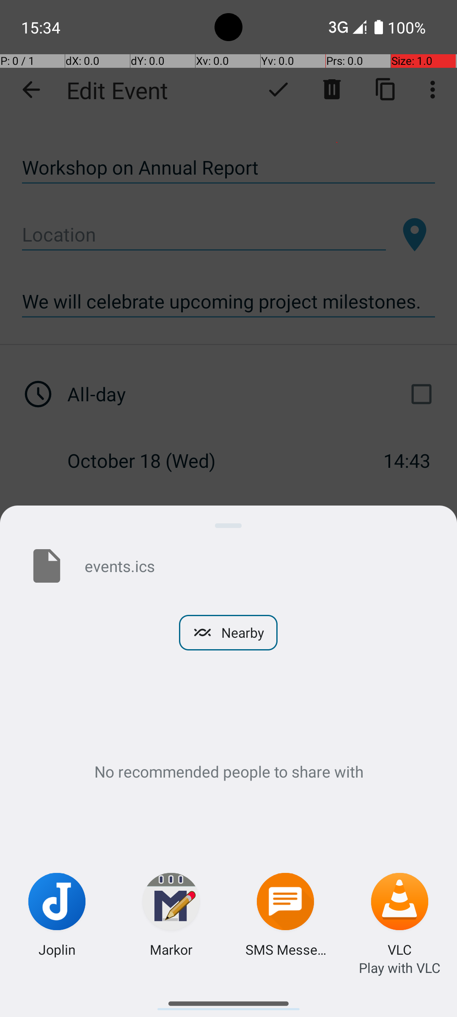  Describe the element at coordinates (228, 771) in the screenshot. I see `No recommended people to share with` at that location.